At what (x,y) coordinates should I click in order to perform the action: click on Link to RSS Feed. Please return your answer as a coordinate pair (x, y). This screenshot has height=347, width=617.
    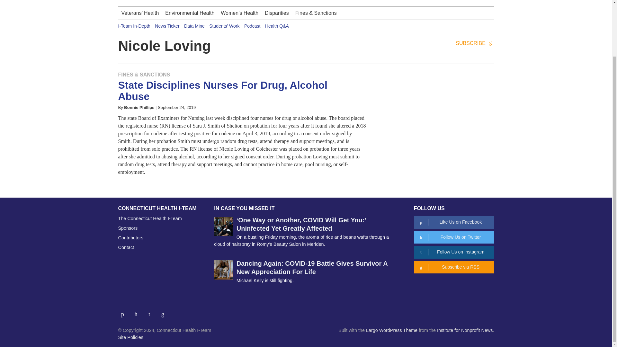
    Looking at the image, I should click on (163, 312).